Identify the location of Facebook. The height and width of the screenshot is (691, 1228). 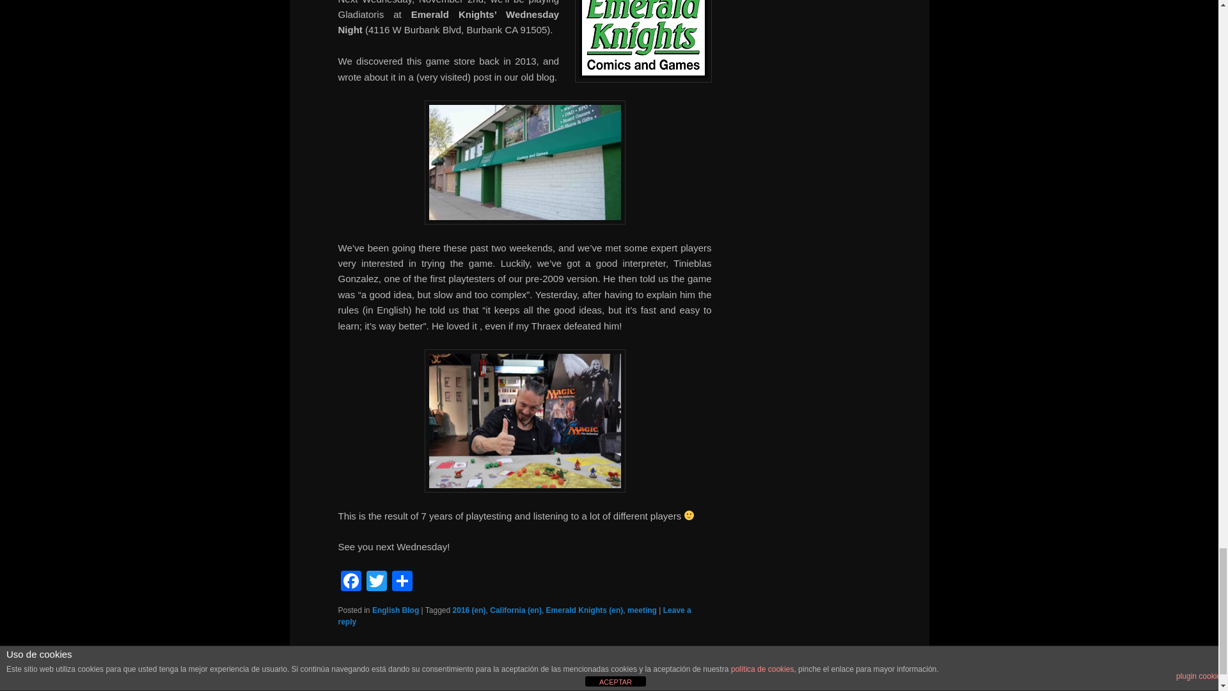
(350, 582).